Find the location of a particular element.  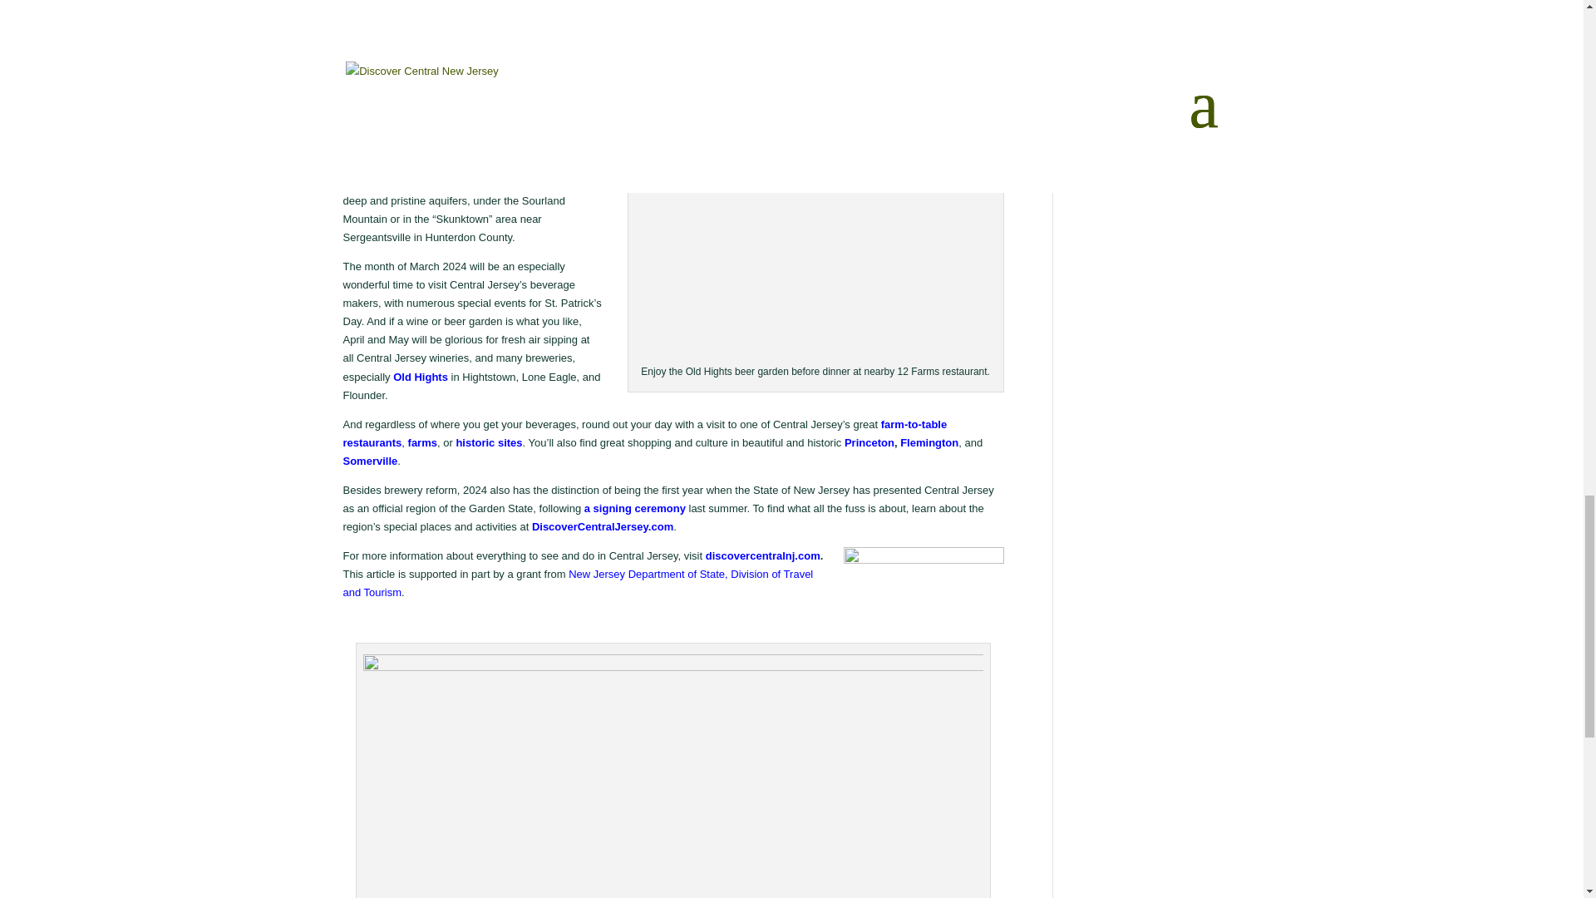

Bellemara Distillery is located at coordinates (392, 145).